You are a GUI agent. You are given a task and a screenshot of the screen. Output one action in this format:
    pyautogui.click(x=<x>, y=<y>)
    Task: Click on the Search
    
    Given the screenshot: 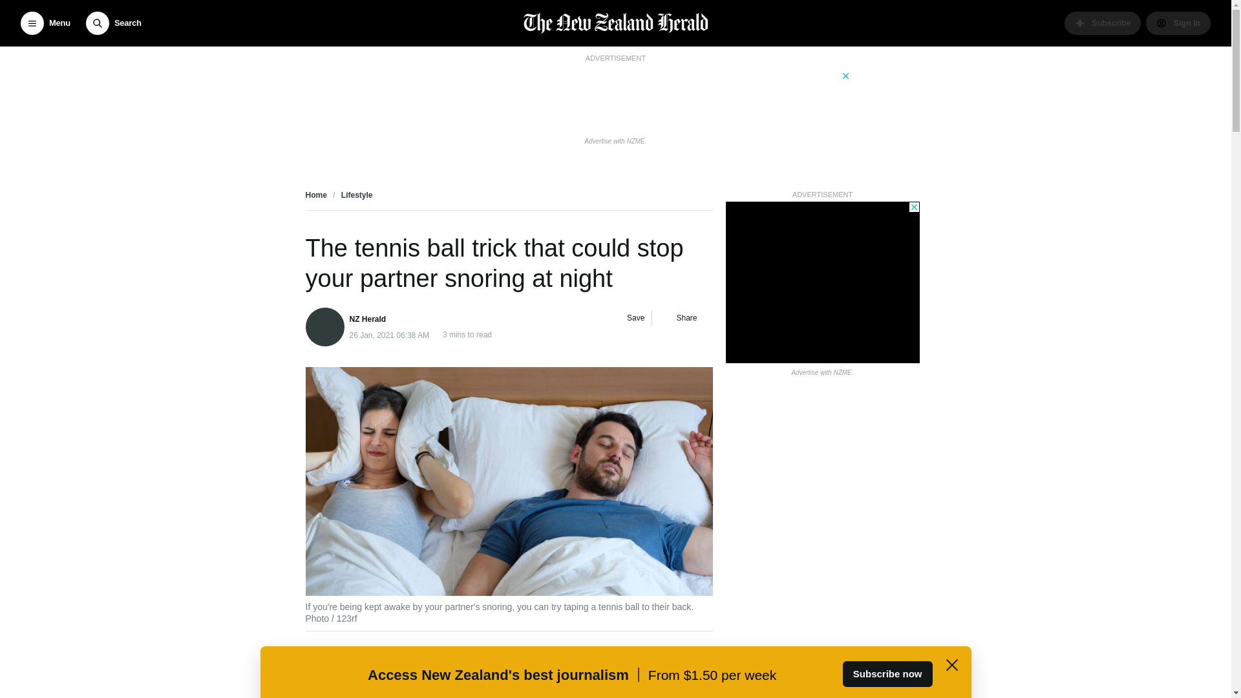 What is the action you would take?
    pyautogui.click(x=113, y=23)
    